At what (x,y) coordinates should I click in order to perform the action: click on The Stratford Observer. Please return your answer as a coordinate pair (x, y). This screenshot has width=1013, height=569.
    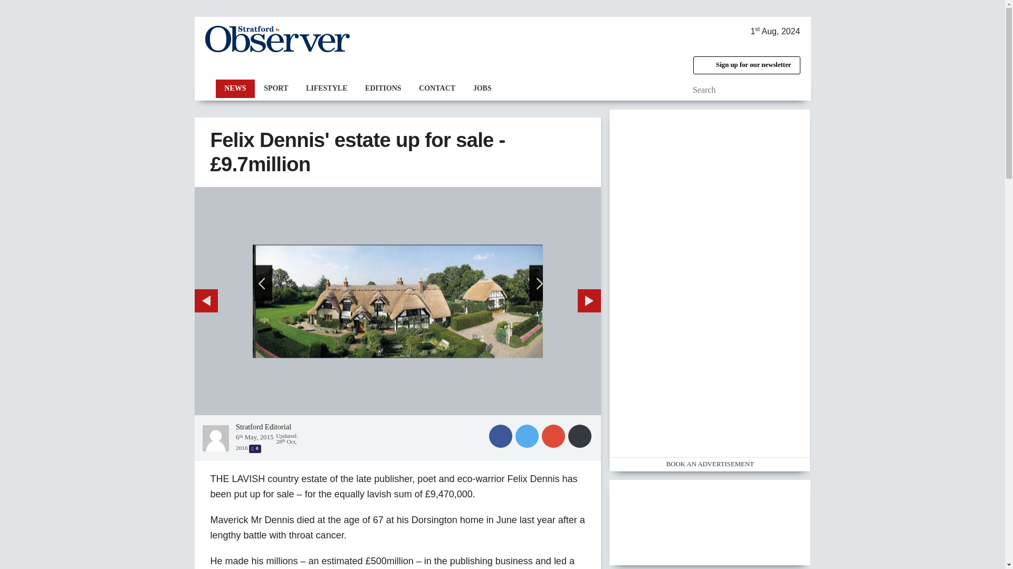
    Looking at the image, I should click on (276, 39).